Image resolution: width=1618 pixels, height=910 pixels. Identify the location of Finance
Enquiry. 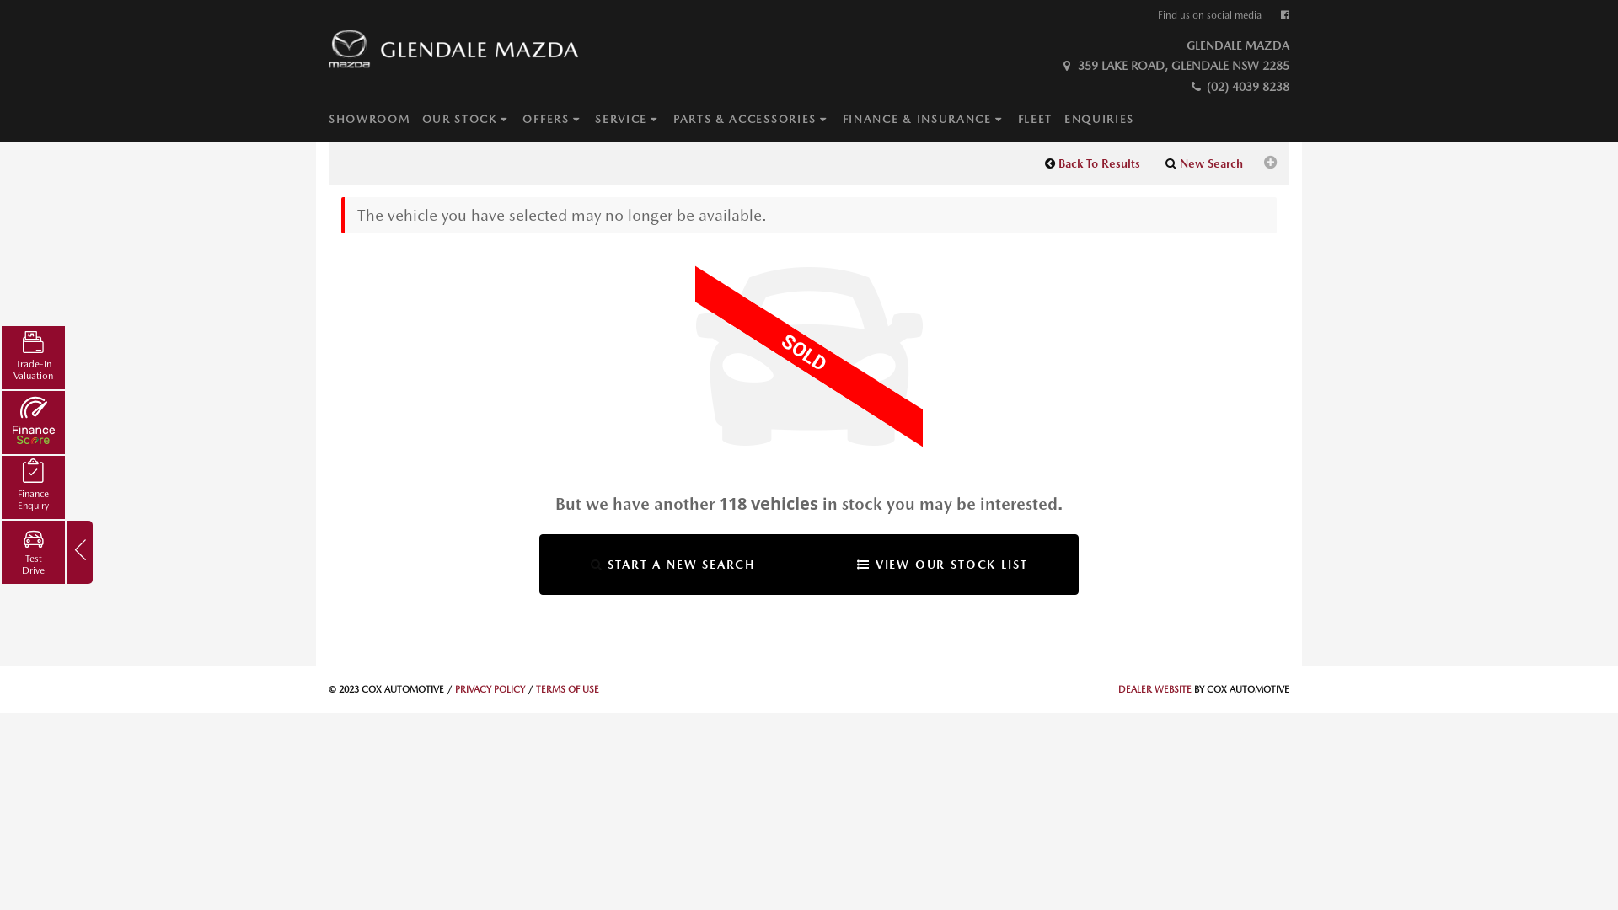
(34, 487).